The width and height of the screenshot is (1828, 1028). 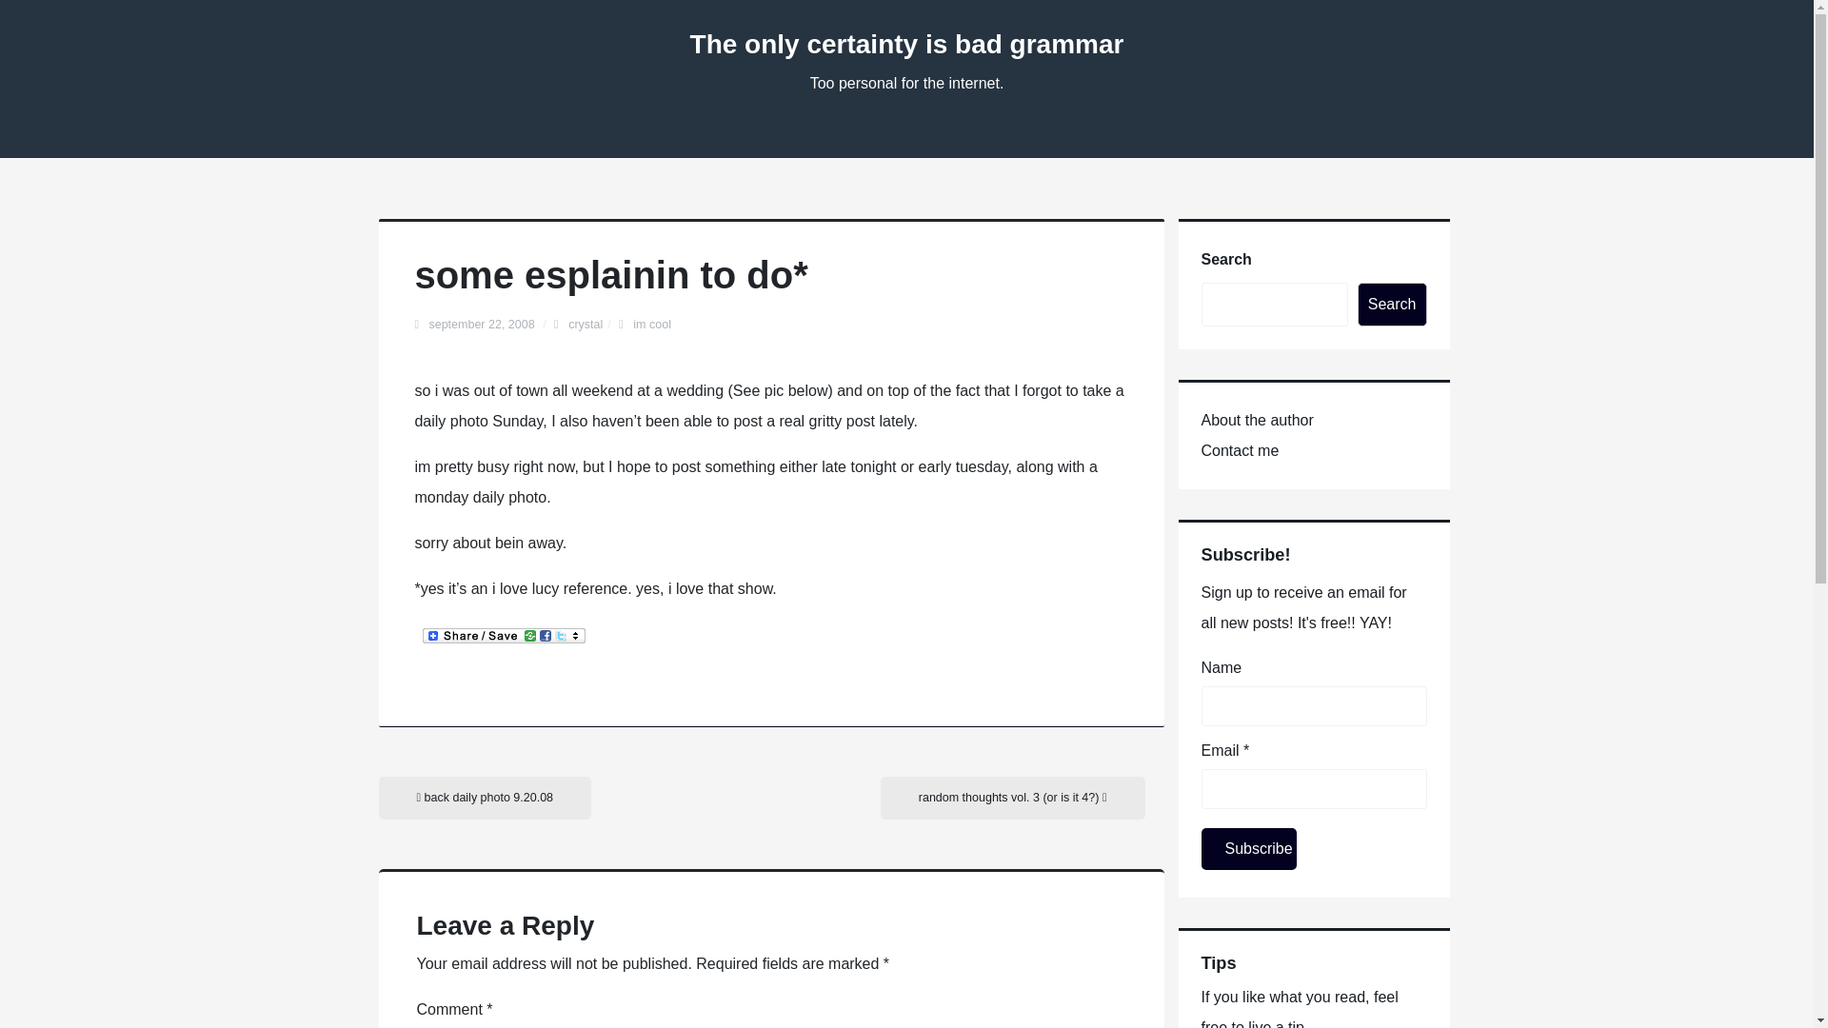 I want to click on About the author, so click(x=1257, y=421).